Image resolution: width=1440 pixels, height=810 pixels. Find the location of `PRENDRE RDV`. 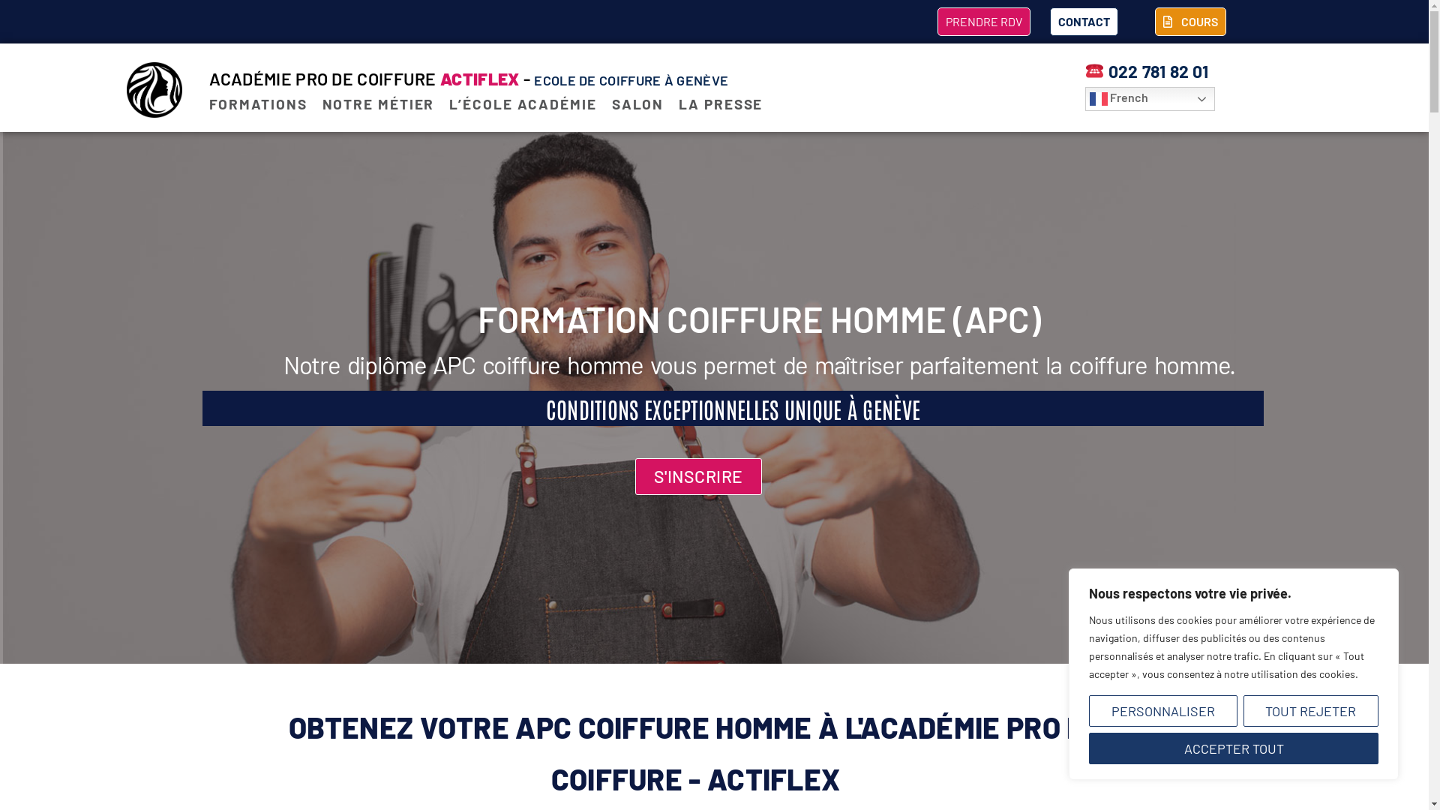

PRENDRE RDV is located at coordinates (984, 22).